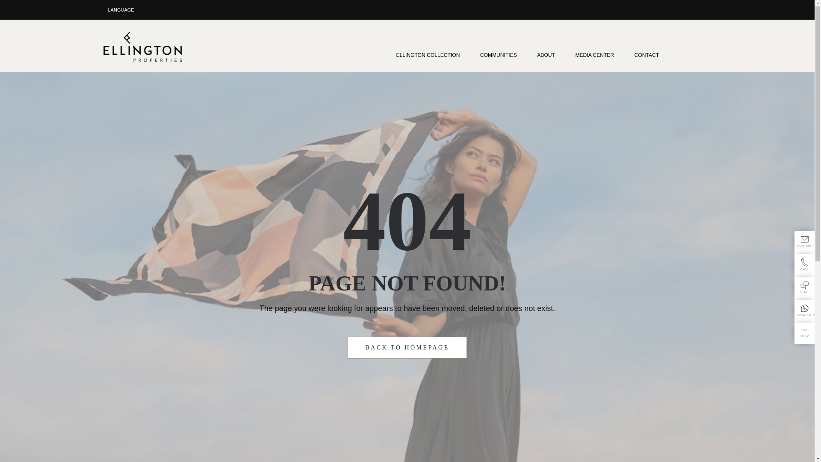 The image size is (821, 462). I want to click on LANGUAGE, so click(121, 10).